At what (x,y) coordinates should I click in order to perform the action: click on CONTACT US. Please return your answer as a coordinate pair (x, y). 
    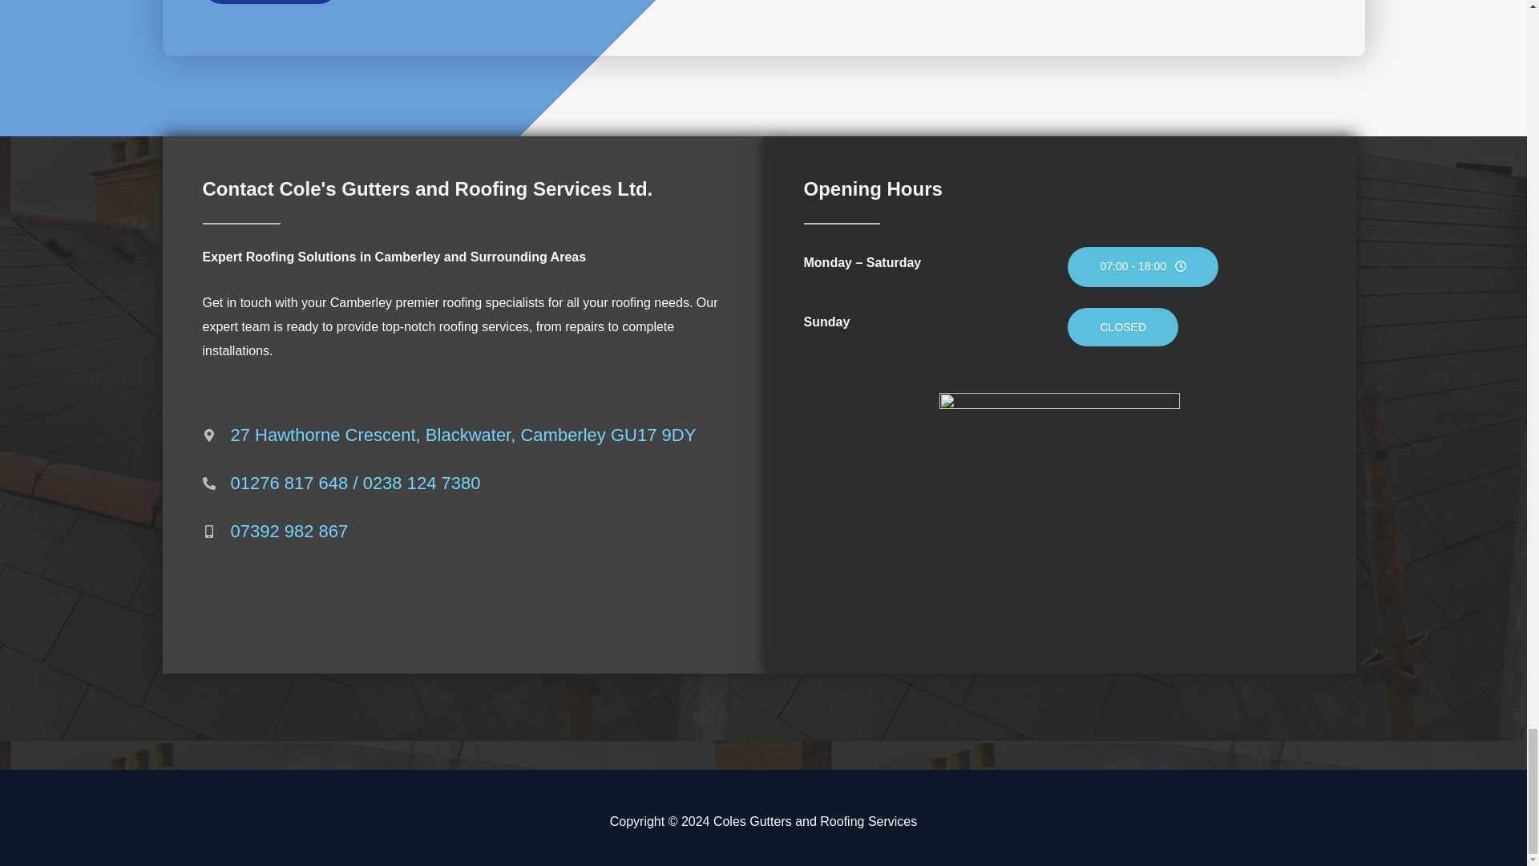
    Looking at the image, I should click on (269, 2).